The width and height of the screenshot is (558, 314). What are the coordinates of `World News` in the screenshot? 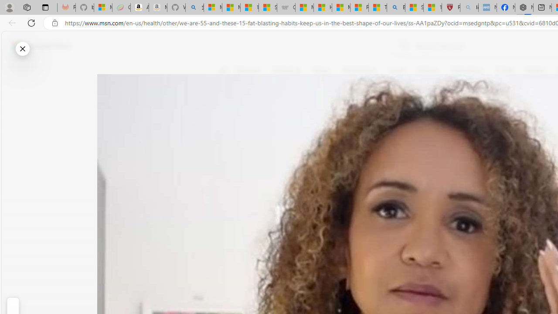 It's located at (359, 71).